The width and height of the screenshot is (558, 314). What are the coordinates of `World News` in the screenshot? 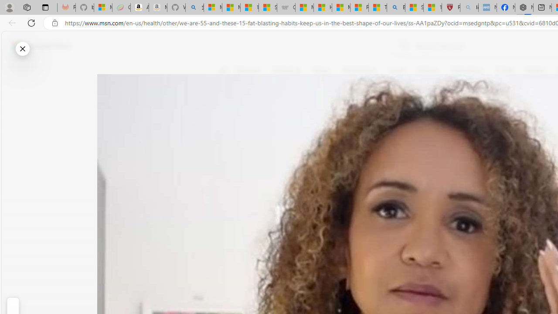 It's located at (359, 71).